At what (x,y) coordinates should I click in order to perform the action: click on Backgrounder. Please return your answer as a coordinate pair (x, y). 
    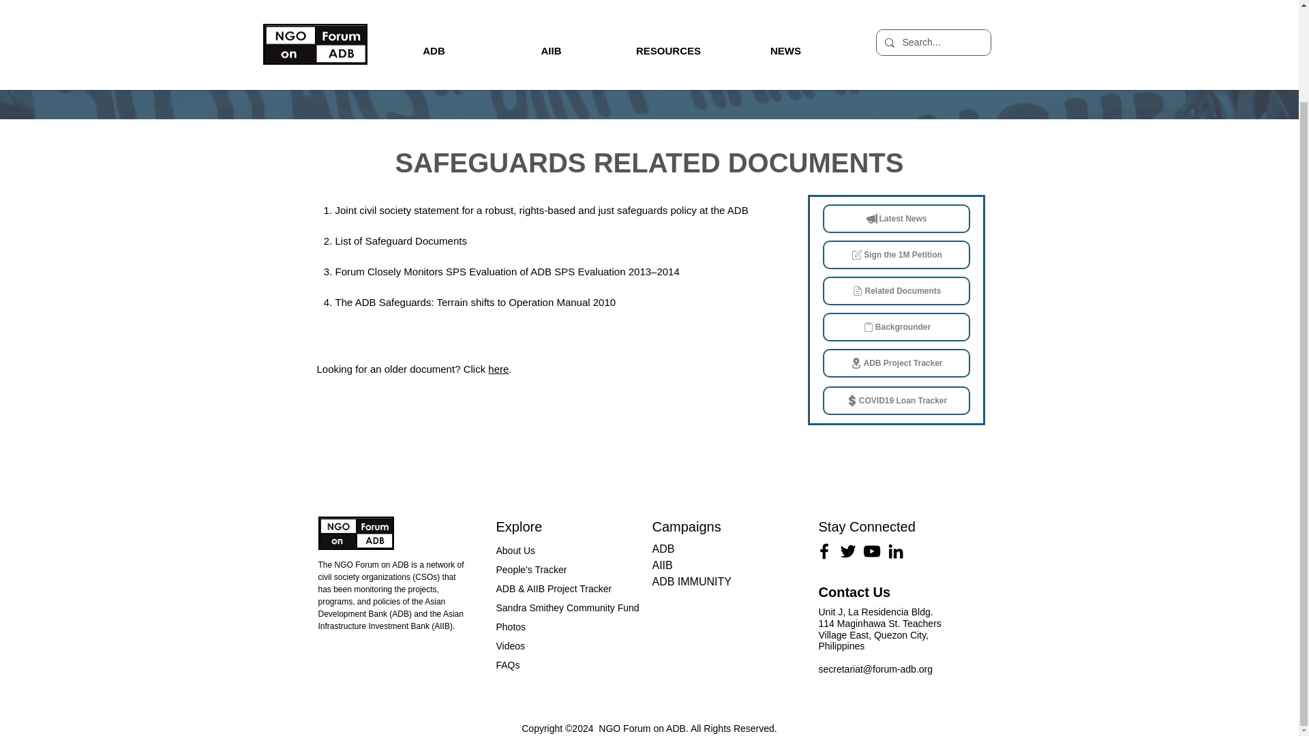
    Looking at the image, I should click on (896, 327).